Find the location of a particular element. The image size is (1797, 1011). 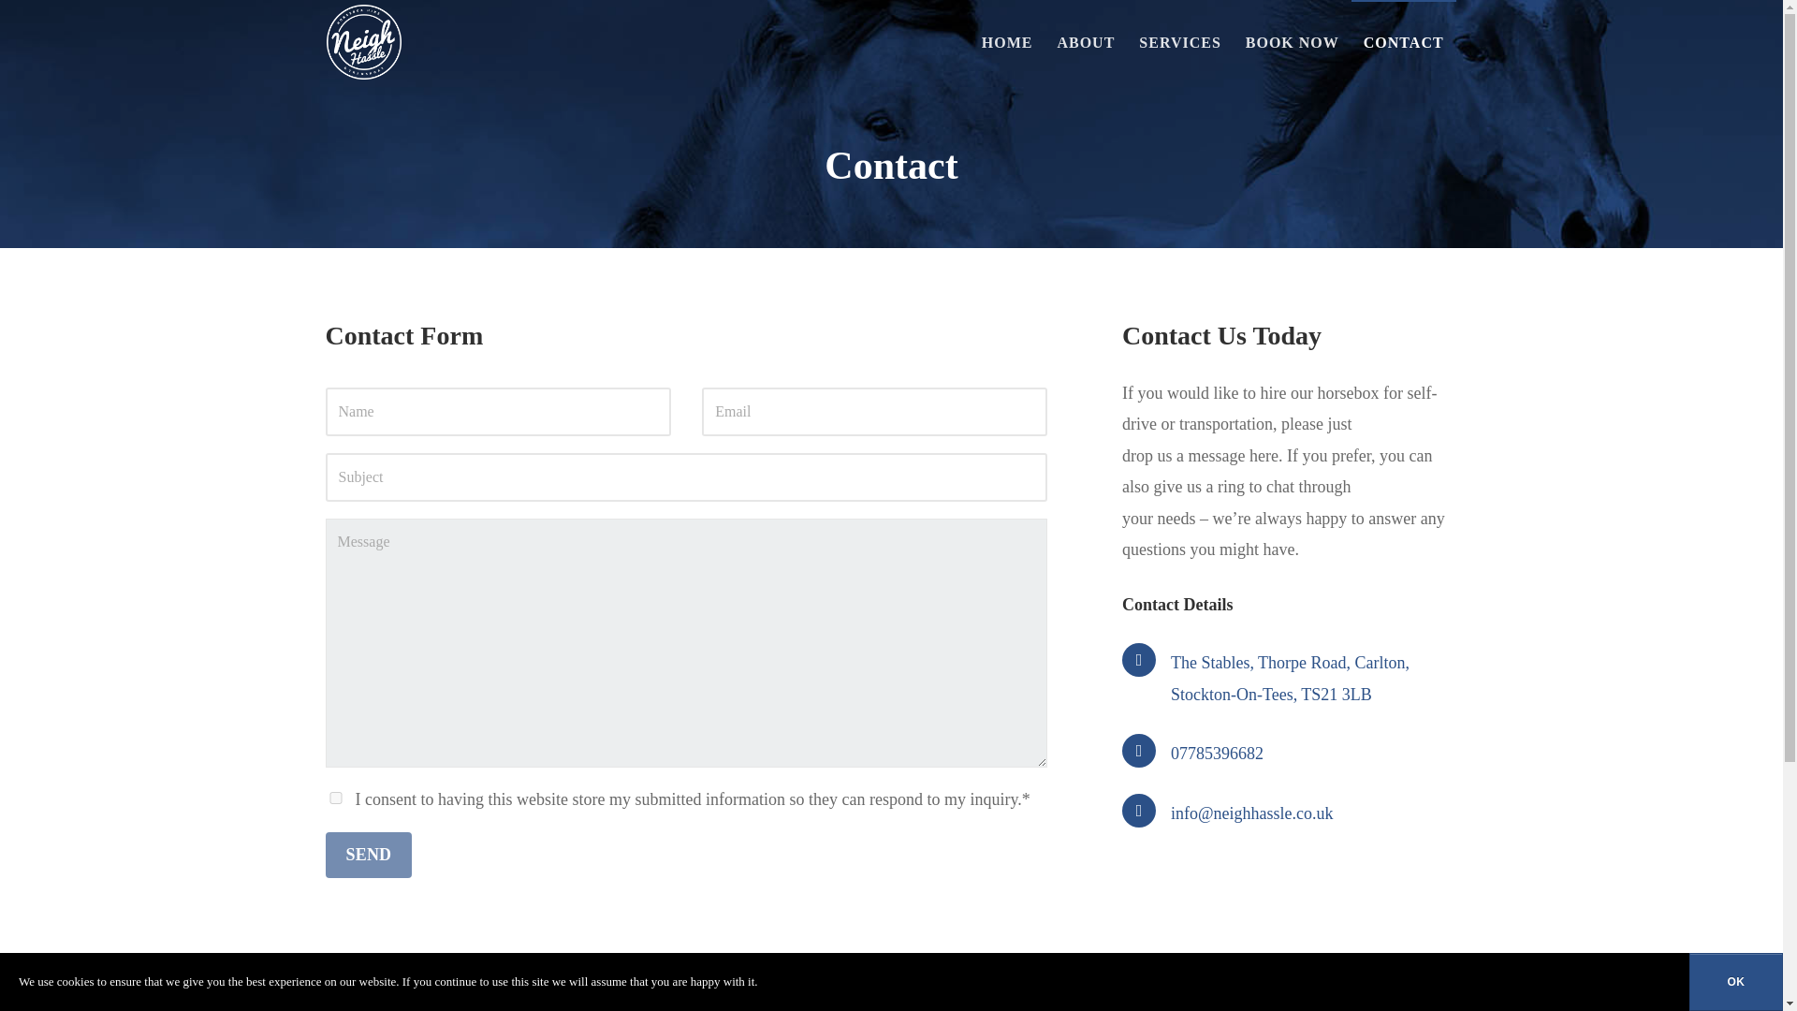

CONTACT is located at coordinates (1403, 41).